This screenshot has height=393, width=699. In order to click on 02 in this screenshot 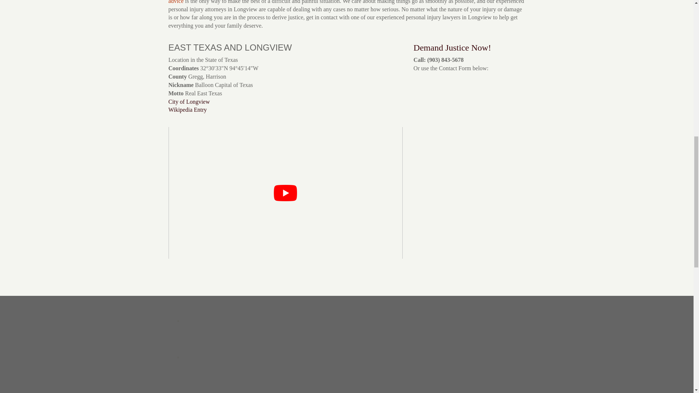, I will do `click(213, 357)`.